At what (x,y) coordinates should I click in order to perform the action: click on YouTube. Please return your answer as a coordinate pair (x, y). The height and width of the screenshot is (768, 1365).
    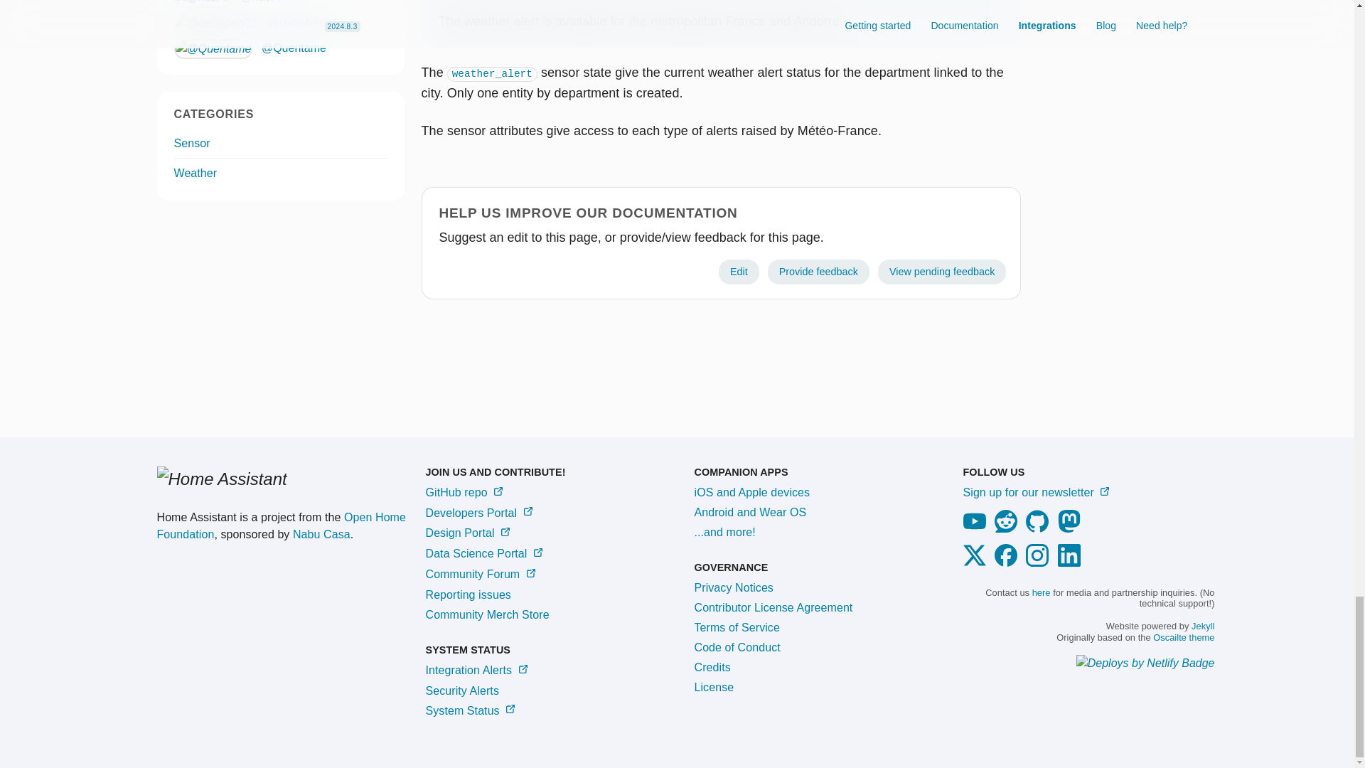
    Looking at the image, I should click on (976, 528).